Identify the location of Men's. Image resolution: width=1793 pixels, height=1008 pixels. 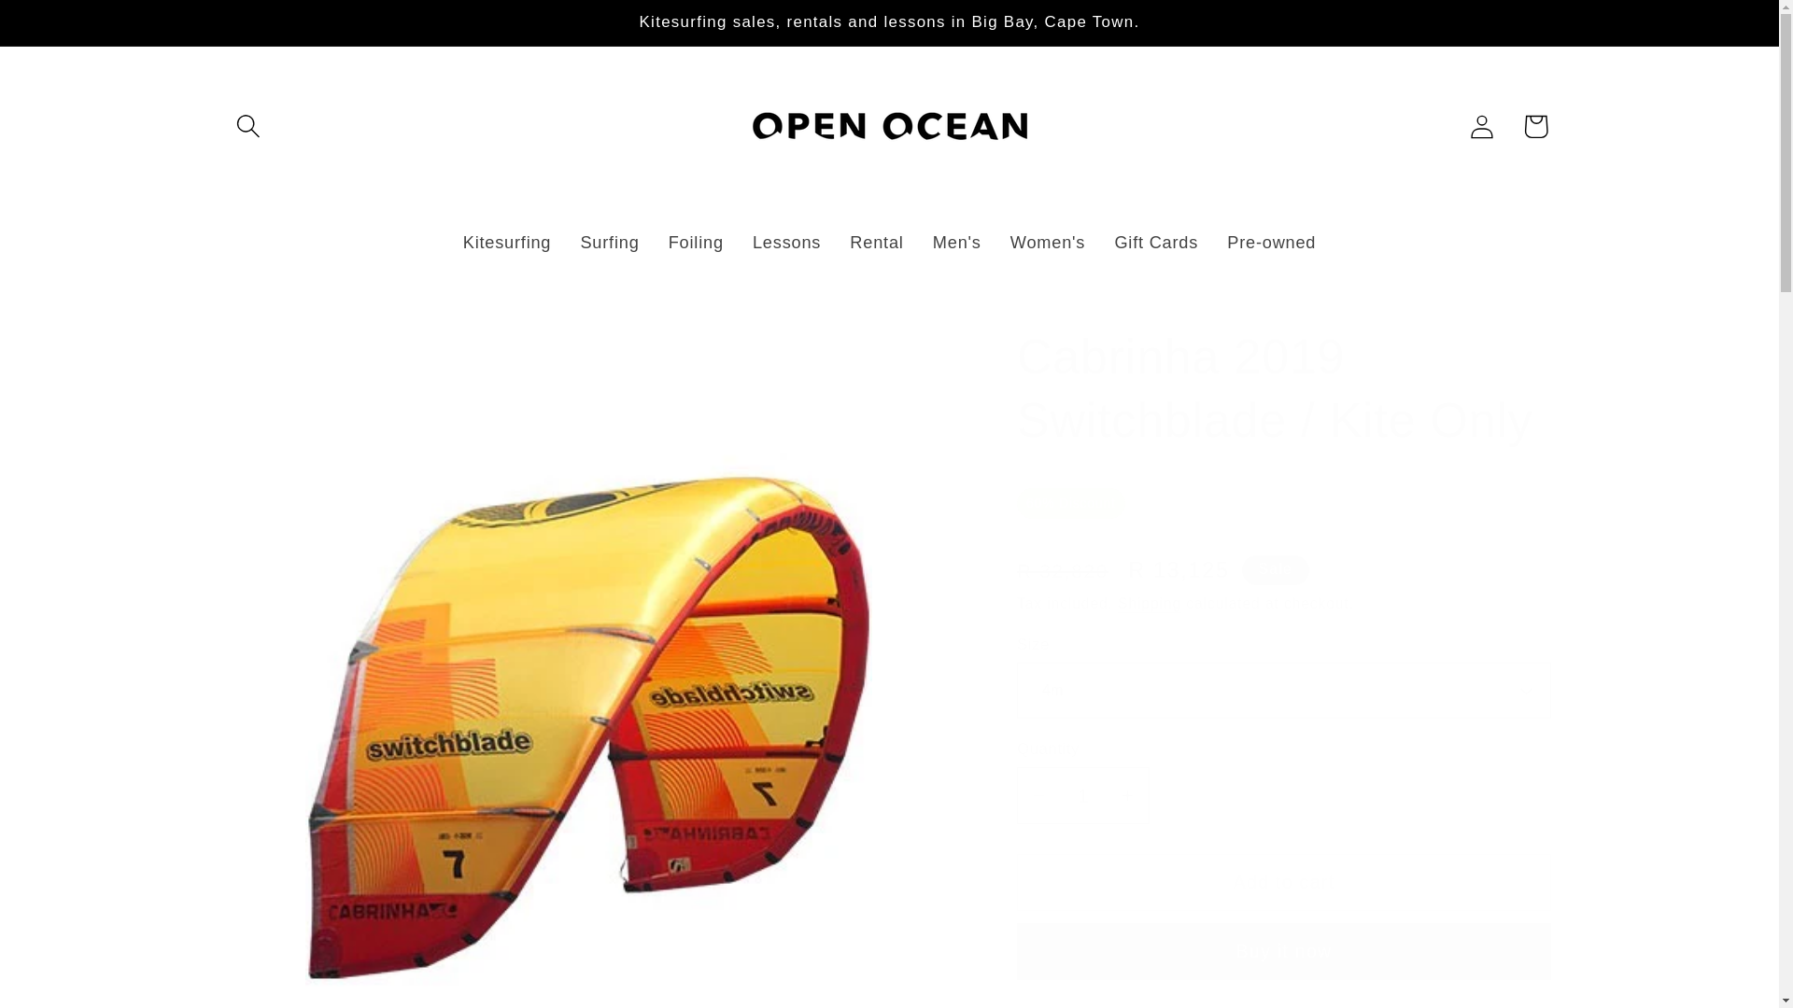
(956, 244).